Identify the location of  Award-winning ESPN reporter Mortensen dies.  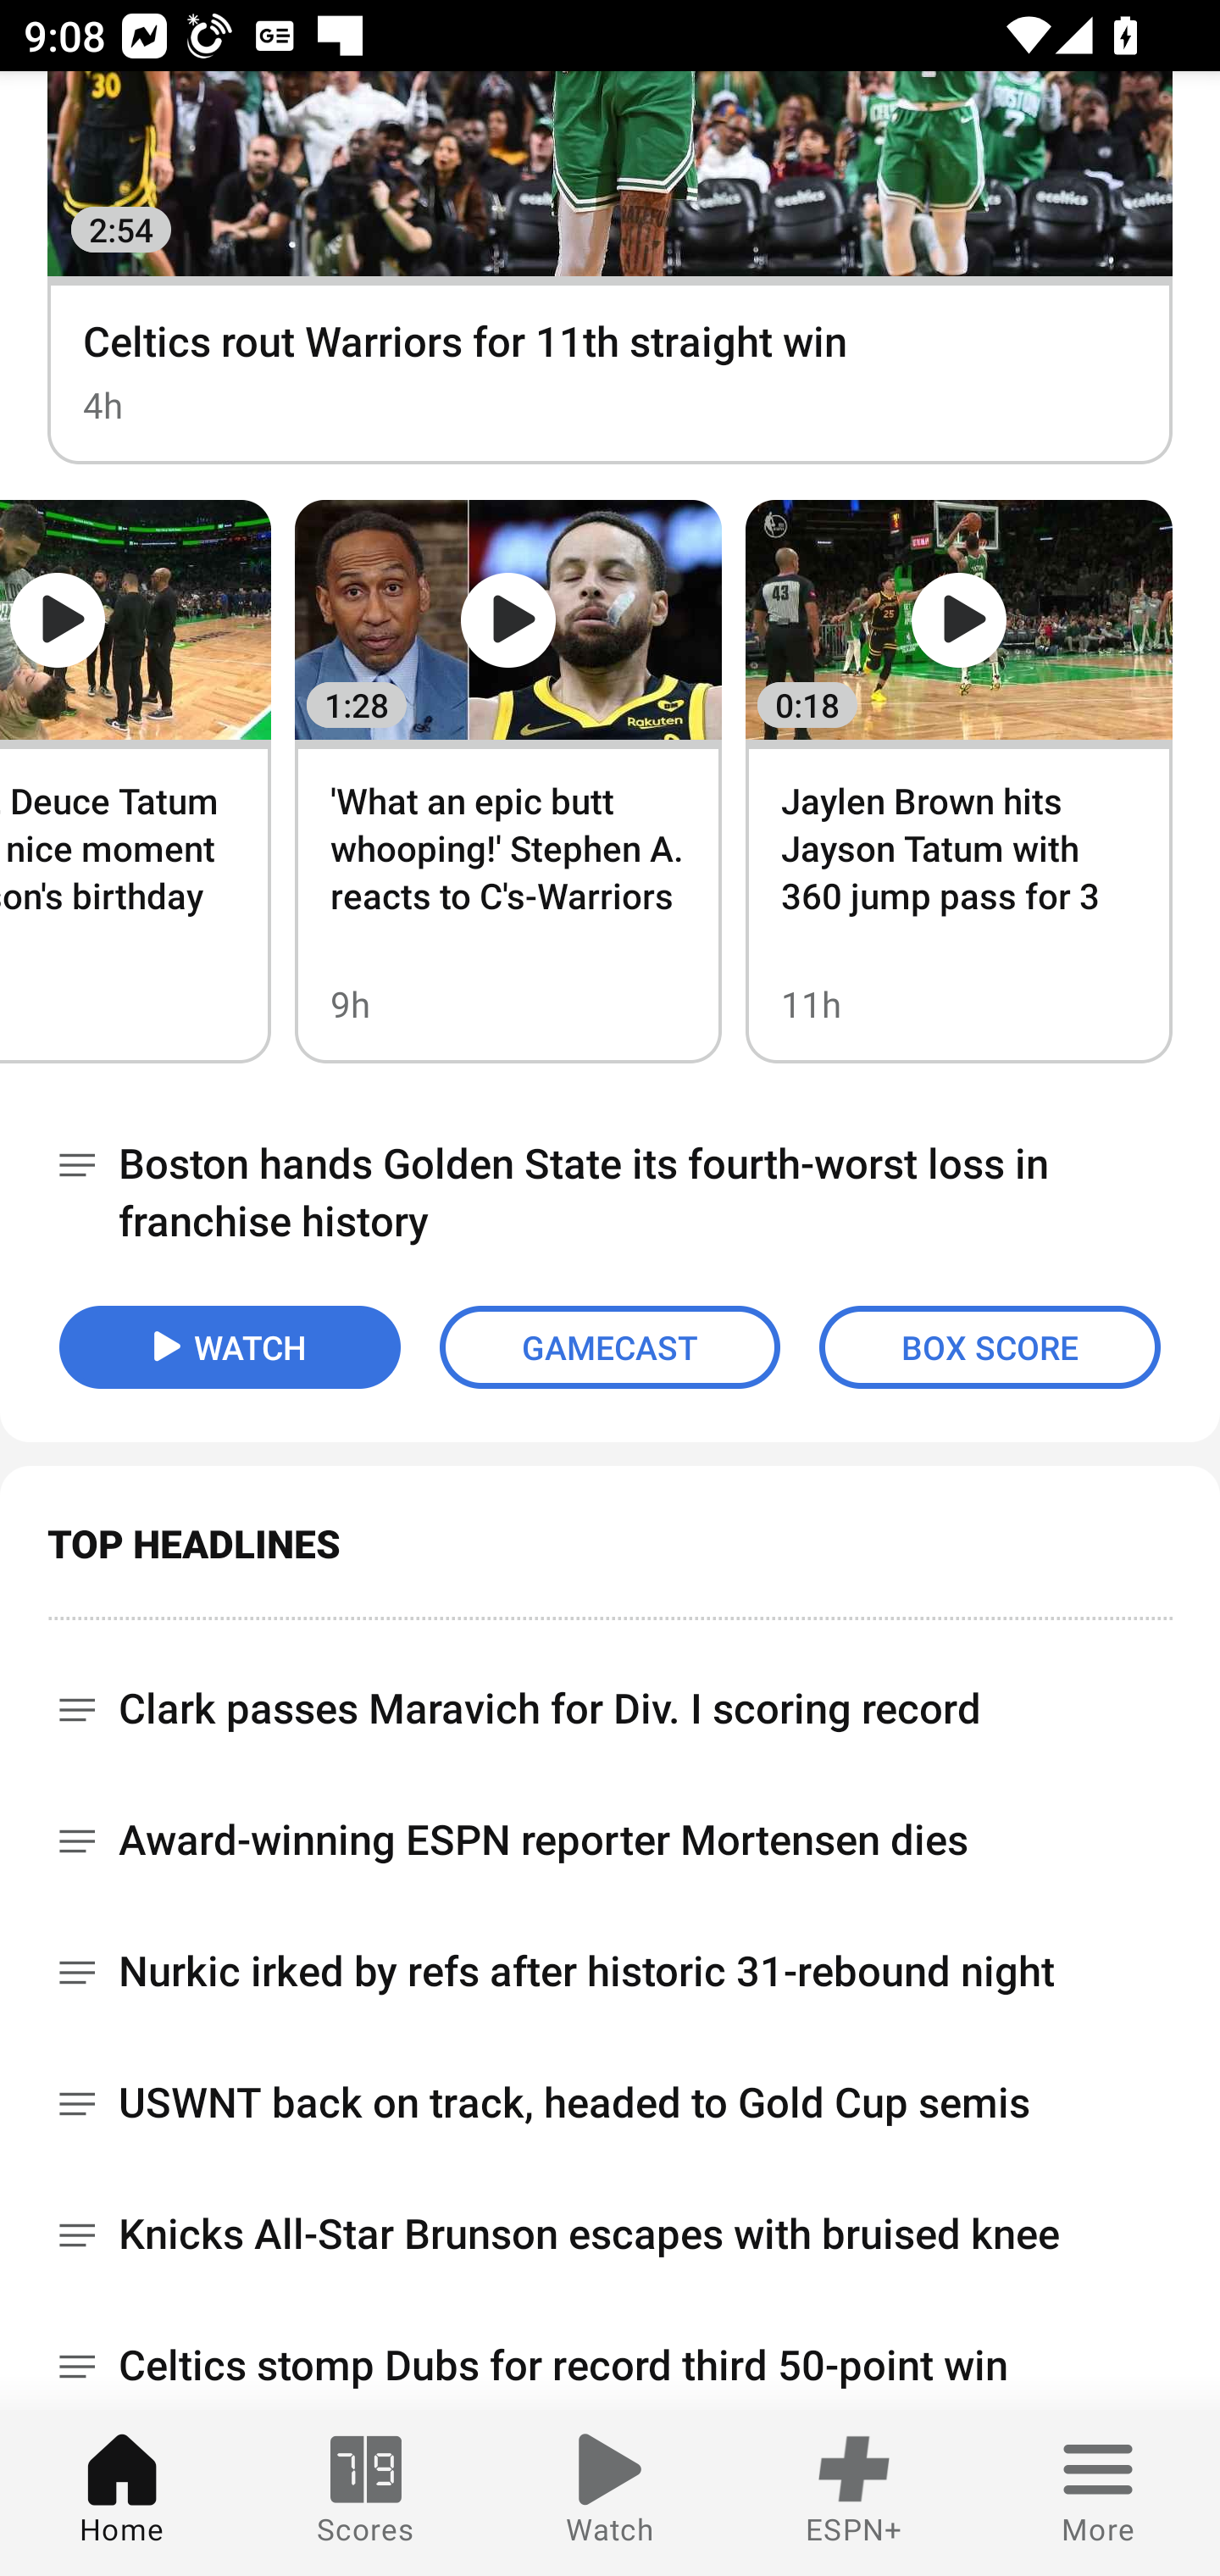
(610, 1840).